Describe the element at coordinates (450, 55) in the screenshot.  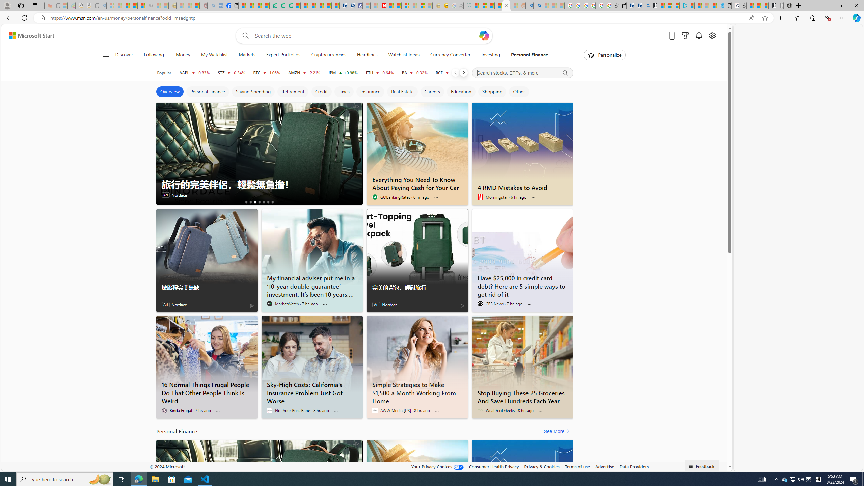
I see `Currency Converter` at that location.